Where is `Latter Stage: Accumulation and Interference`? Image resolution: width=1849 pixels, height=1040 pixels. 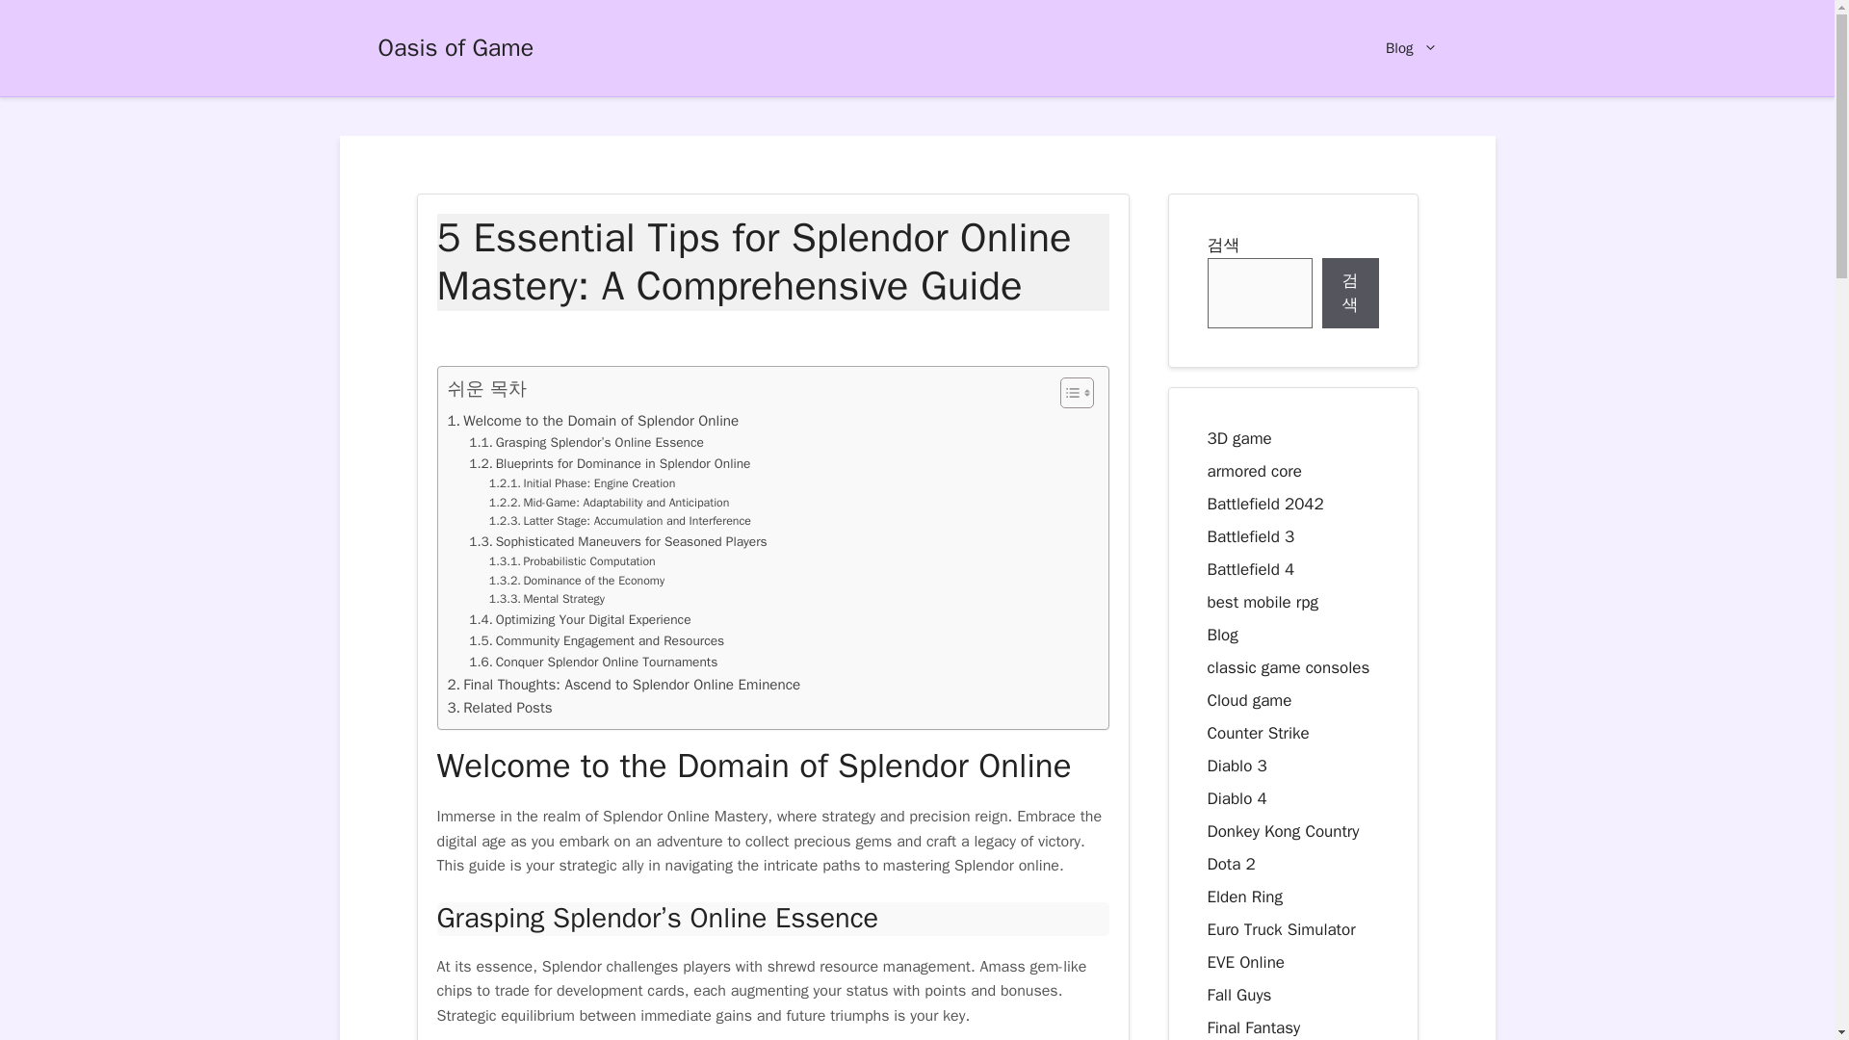
Latter Stage: Accumulation and Interference is located at coordinates (620, 522).